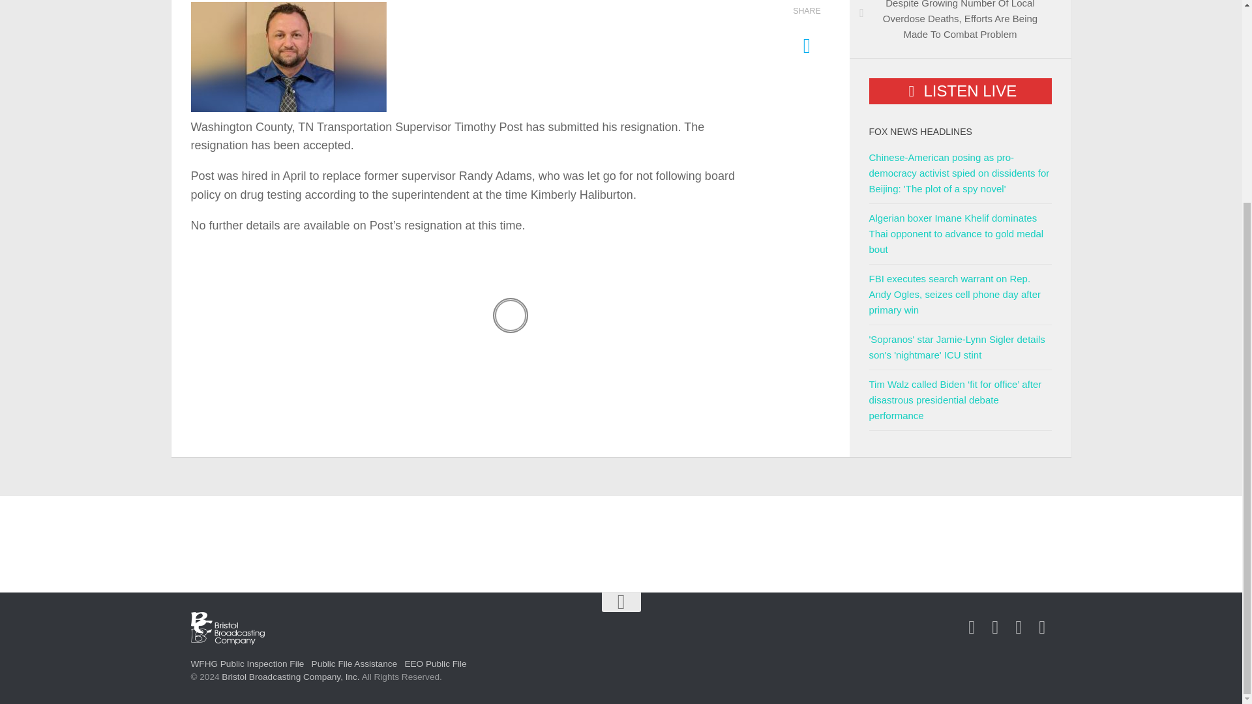  What do you see at coordinates (1019, 628) in the screenshot?
I see `Contact Us` at bounding box center [1019, 628].